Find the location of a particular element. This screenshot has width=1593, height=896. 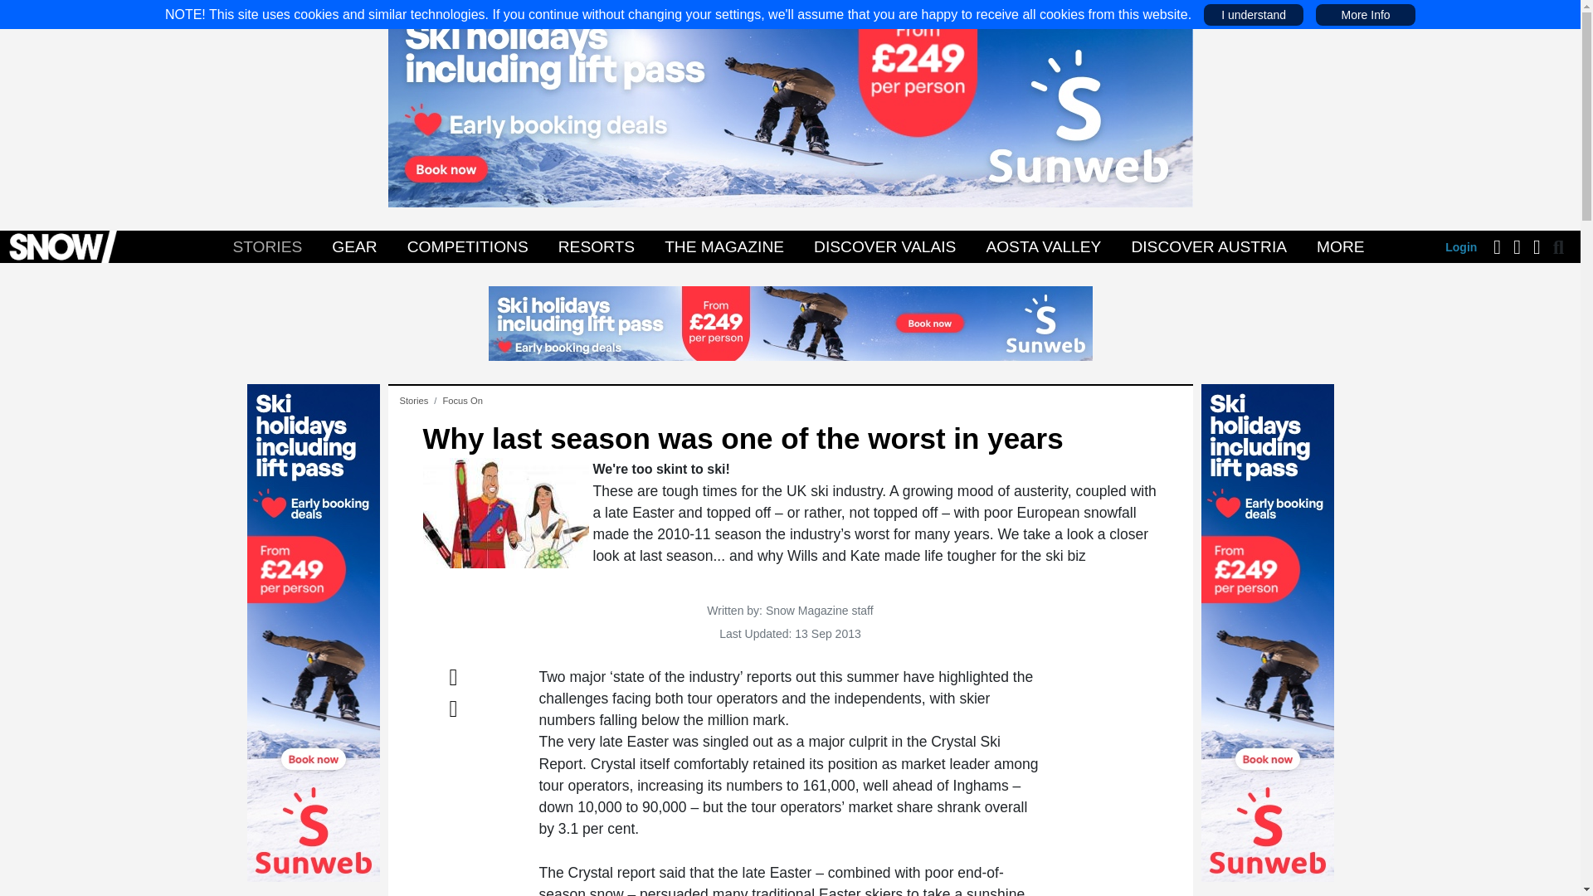

Login is located at coordinates (1460, 247).